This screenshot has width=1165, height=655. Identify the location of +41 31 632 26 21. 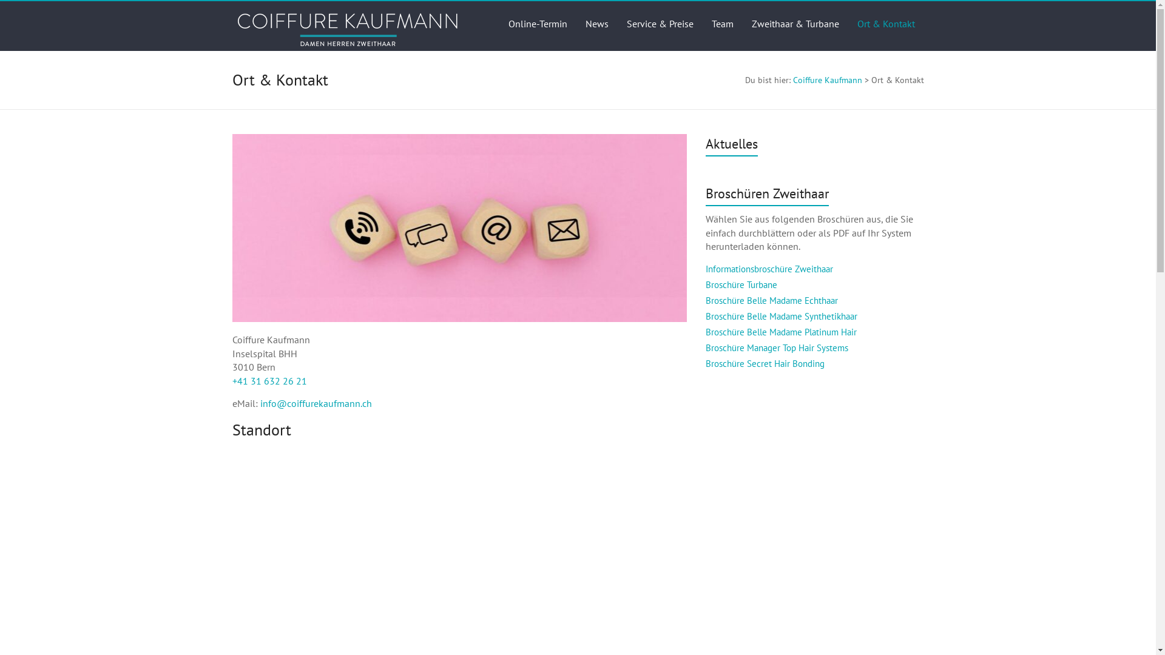
(269, 381).